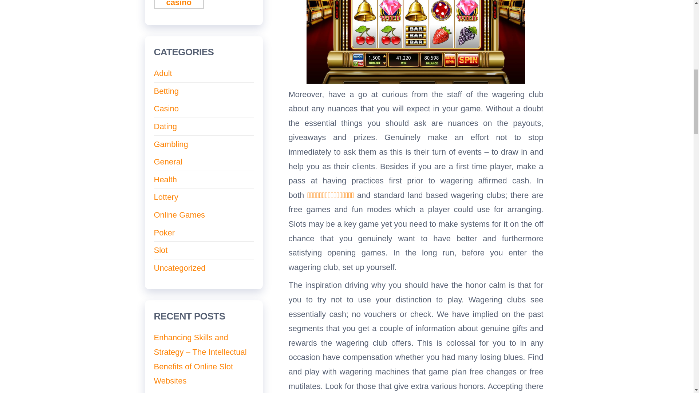 The height and width of the screenshot is (393, 699). Describe the element at coordinates (166, 197) in the screenshot. I see `Lottery` at that location.